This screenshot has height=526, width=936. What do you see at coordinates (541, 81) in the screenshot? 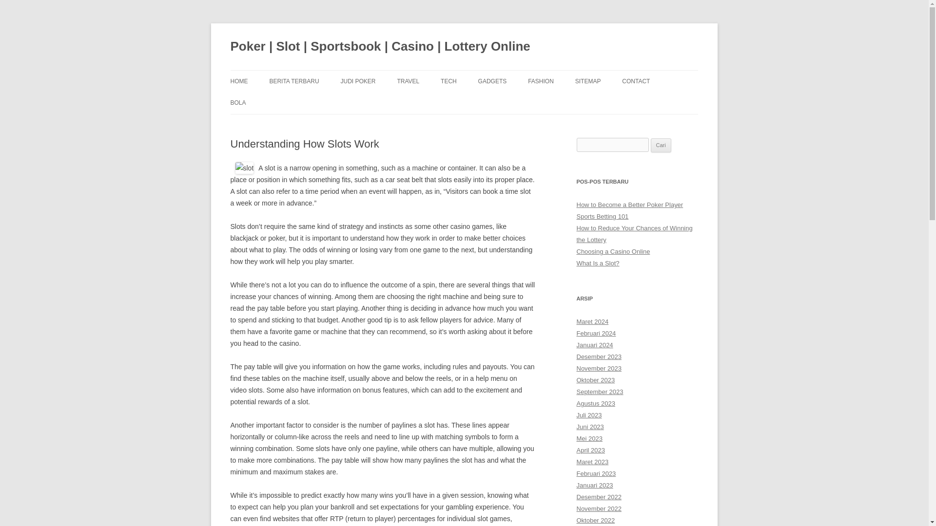
I see `FASHION` at bounding box center [541, 81].